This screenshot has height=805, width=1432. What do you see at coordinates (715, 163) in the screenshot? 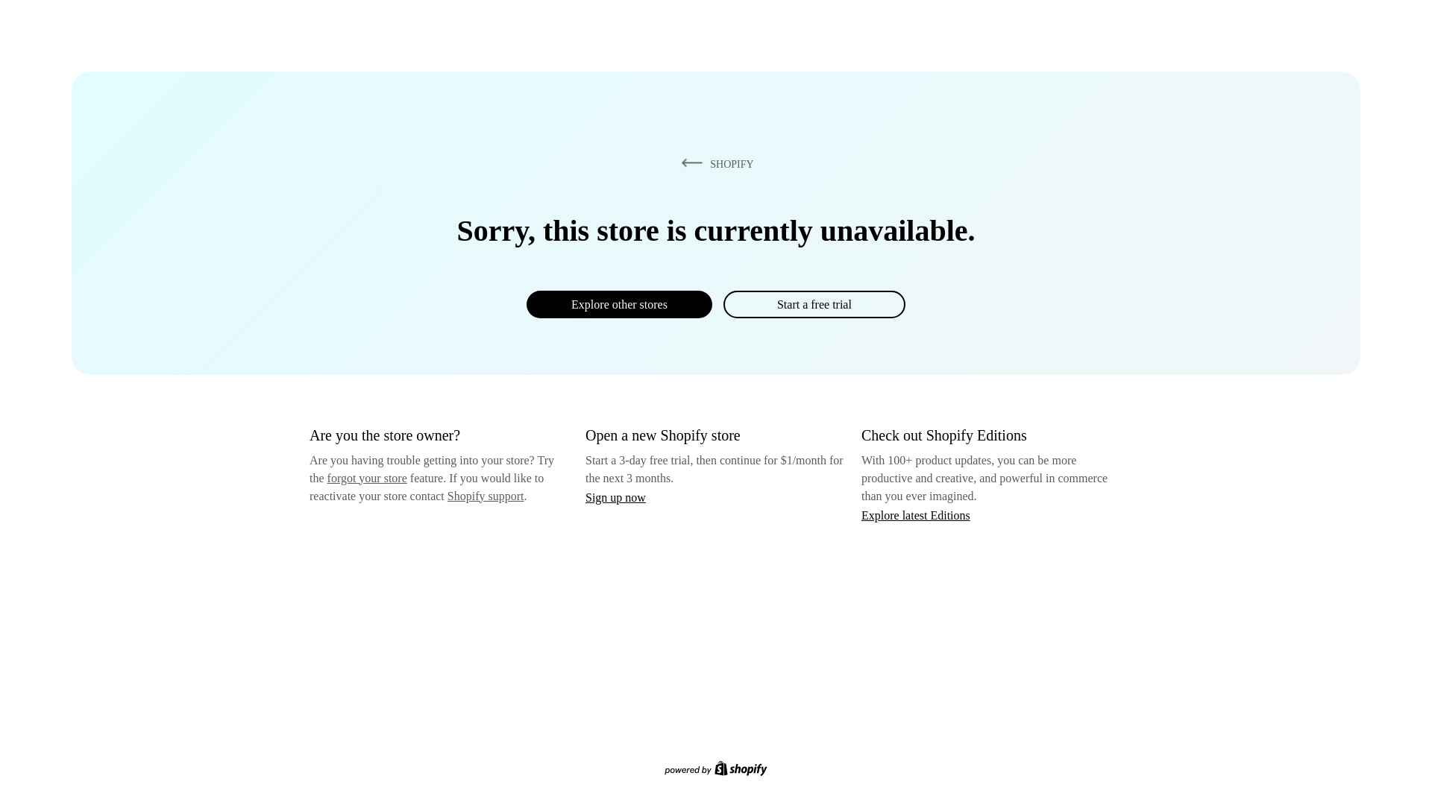
I see `SHOPIFY` at bounding box center [715, 163].